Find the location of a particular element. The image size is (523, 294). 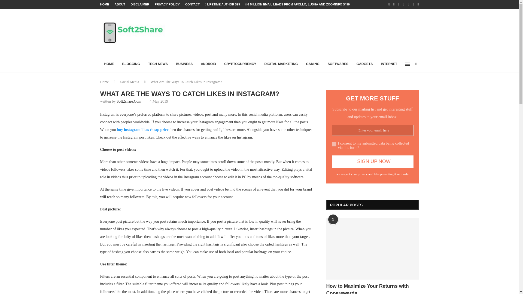

CRYPTOCURRENCY is located at coordinates (240, 64).